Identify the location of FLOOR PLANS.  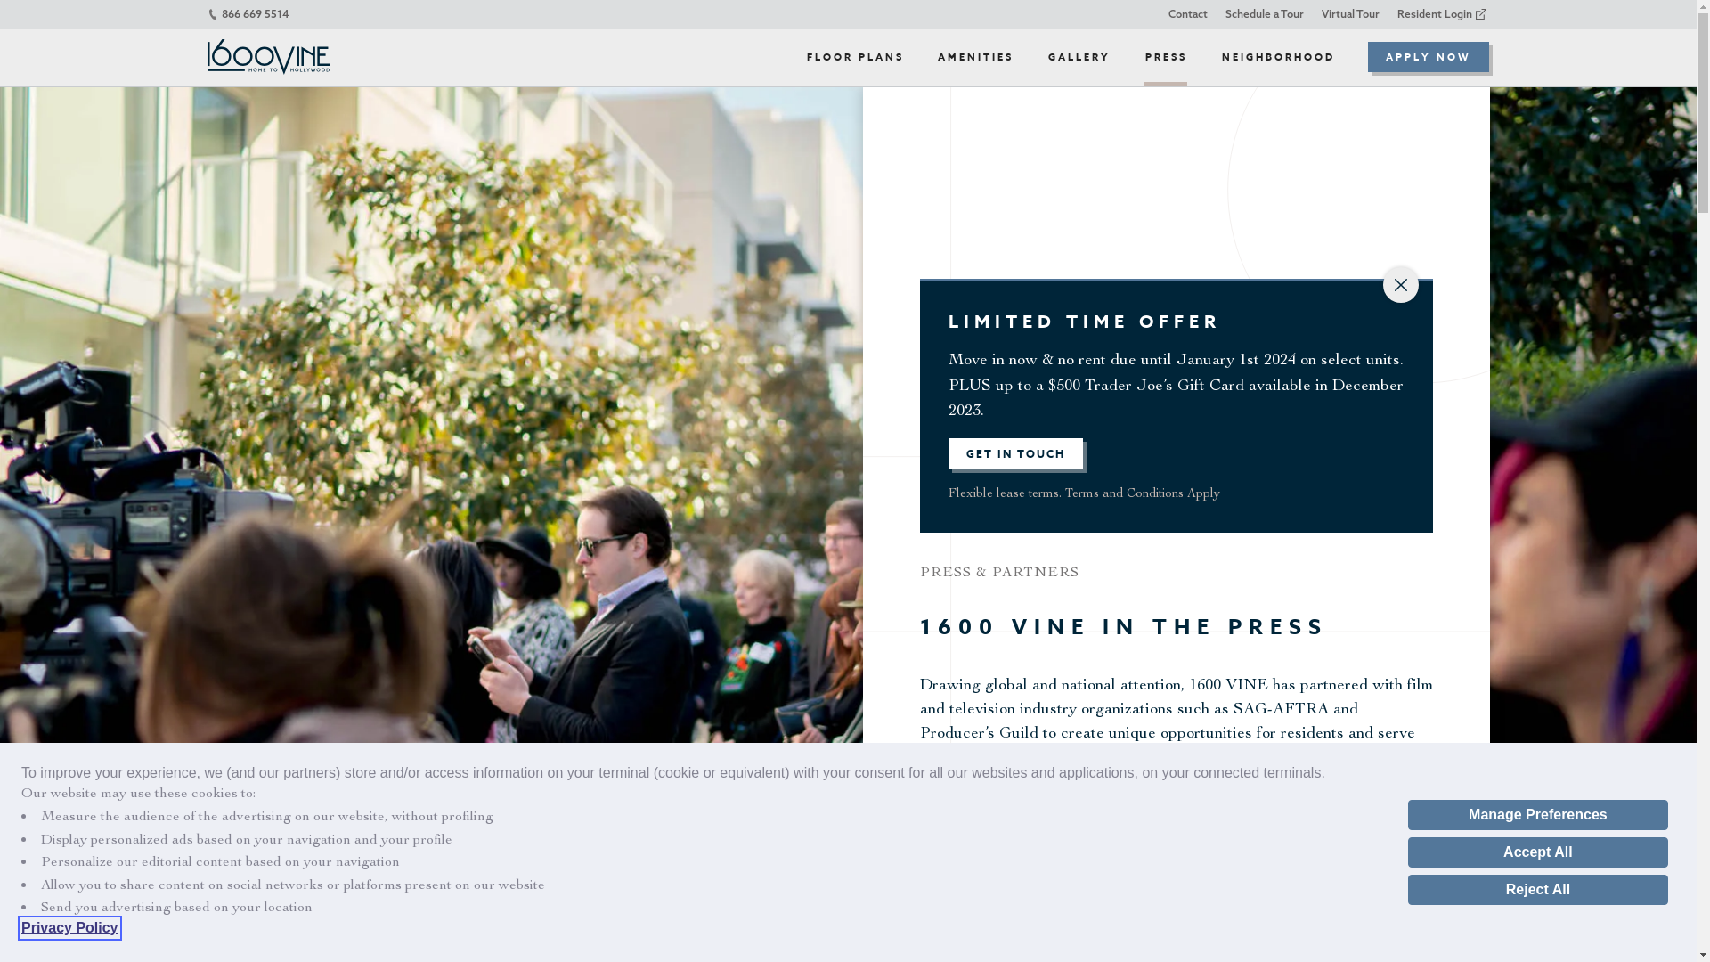
(853, 57).